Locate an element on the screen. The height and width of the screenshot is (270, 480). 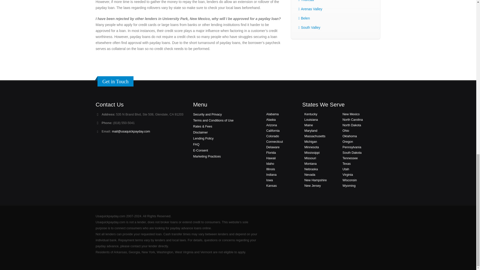
Lending Policy is located at coordinates (203, 138).